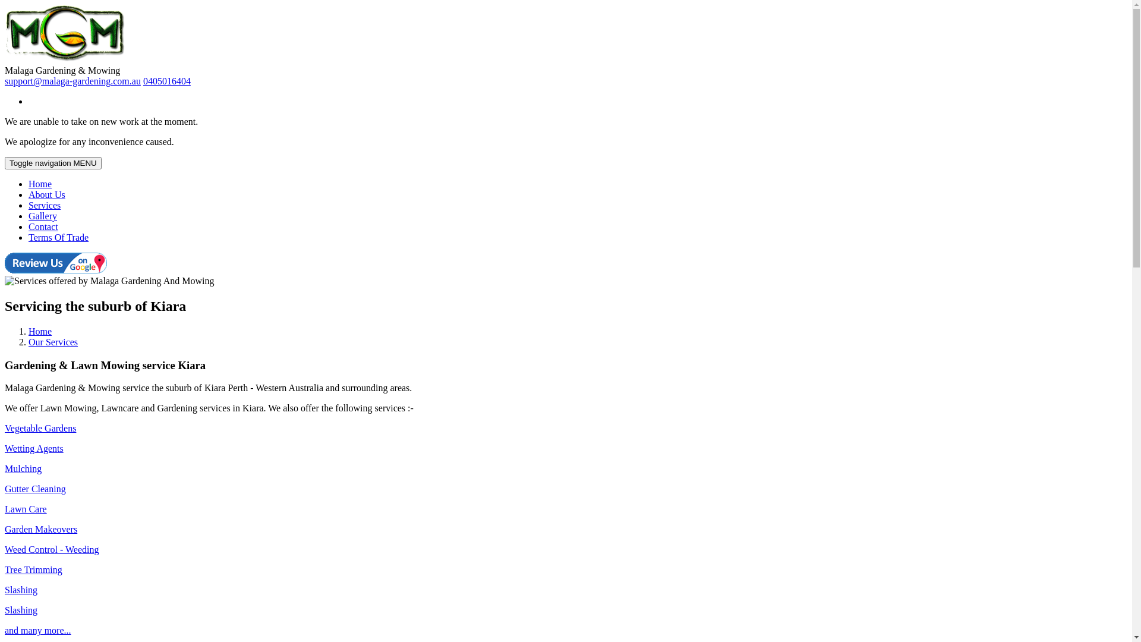 This screenshot has height=642, width=1141. I want to click on and many more..., so click(38, 630).